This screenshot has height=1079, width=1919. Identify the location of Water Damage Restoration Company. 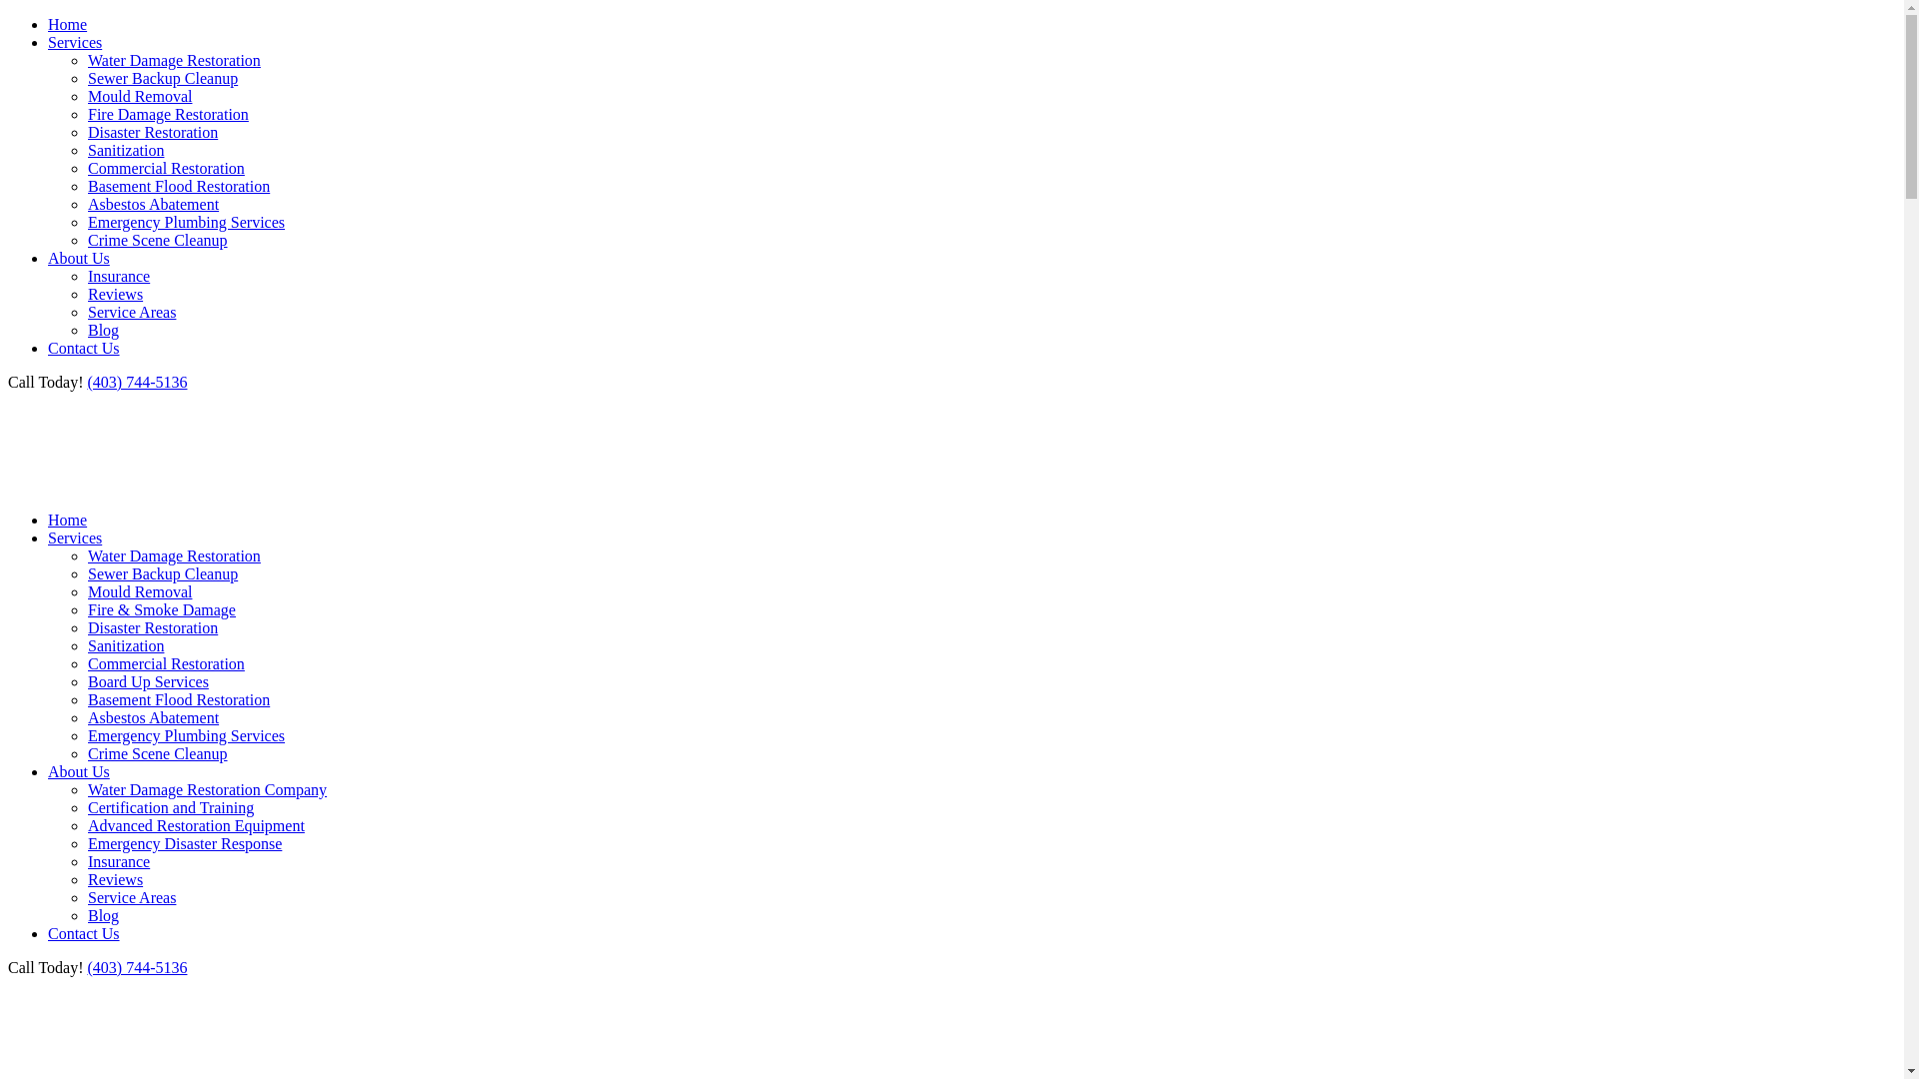
(208, 789).